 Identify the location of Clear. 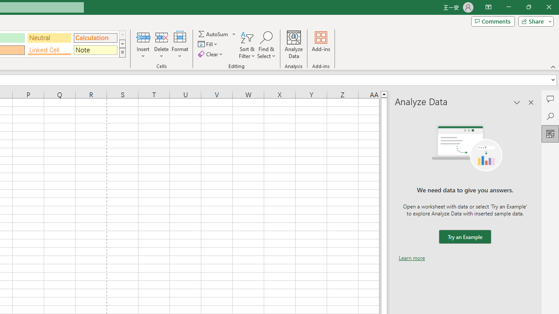
(211, 54).